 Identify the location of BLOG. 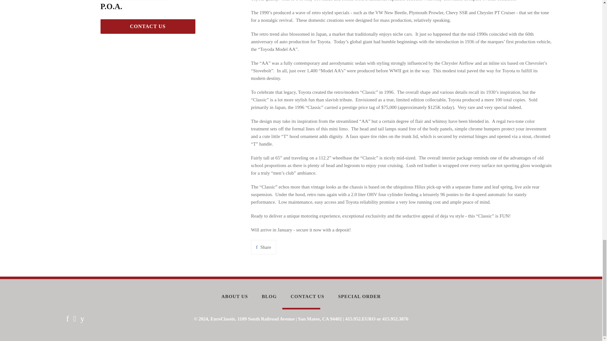
(269, 296).